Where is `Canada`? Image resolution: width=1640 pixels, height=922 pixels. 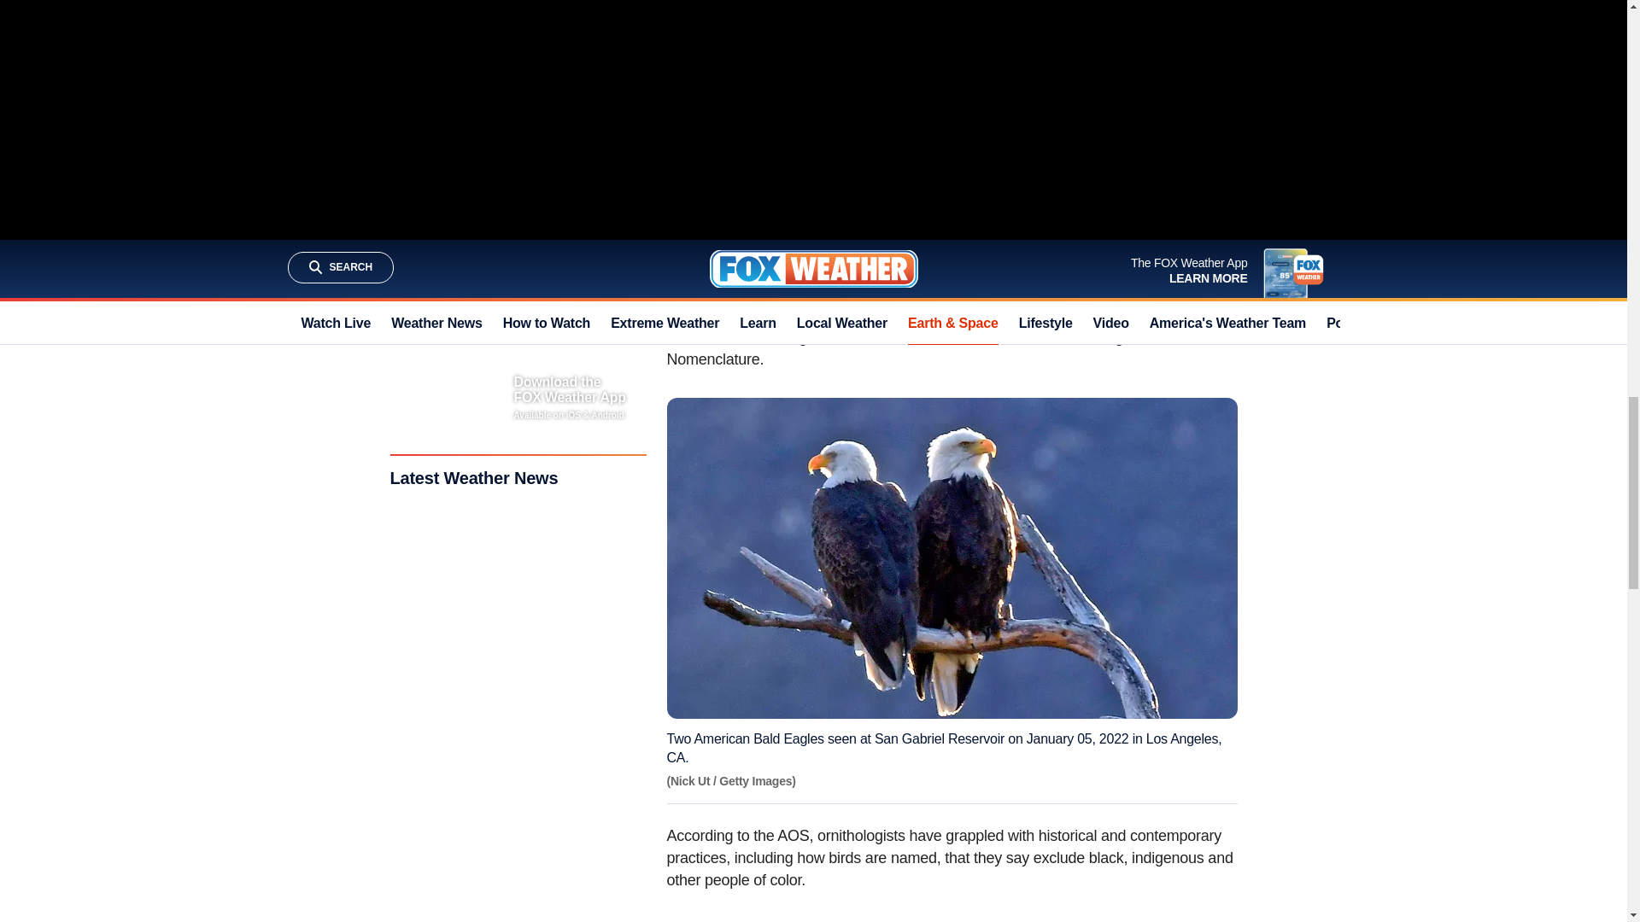
Canada is located at coordinates (1129, 55).